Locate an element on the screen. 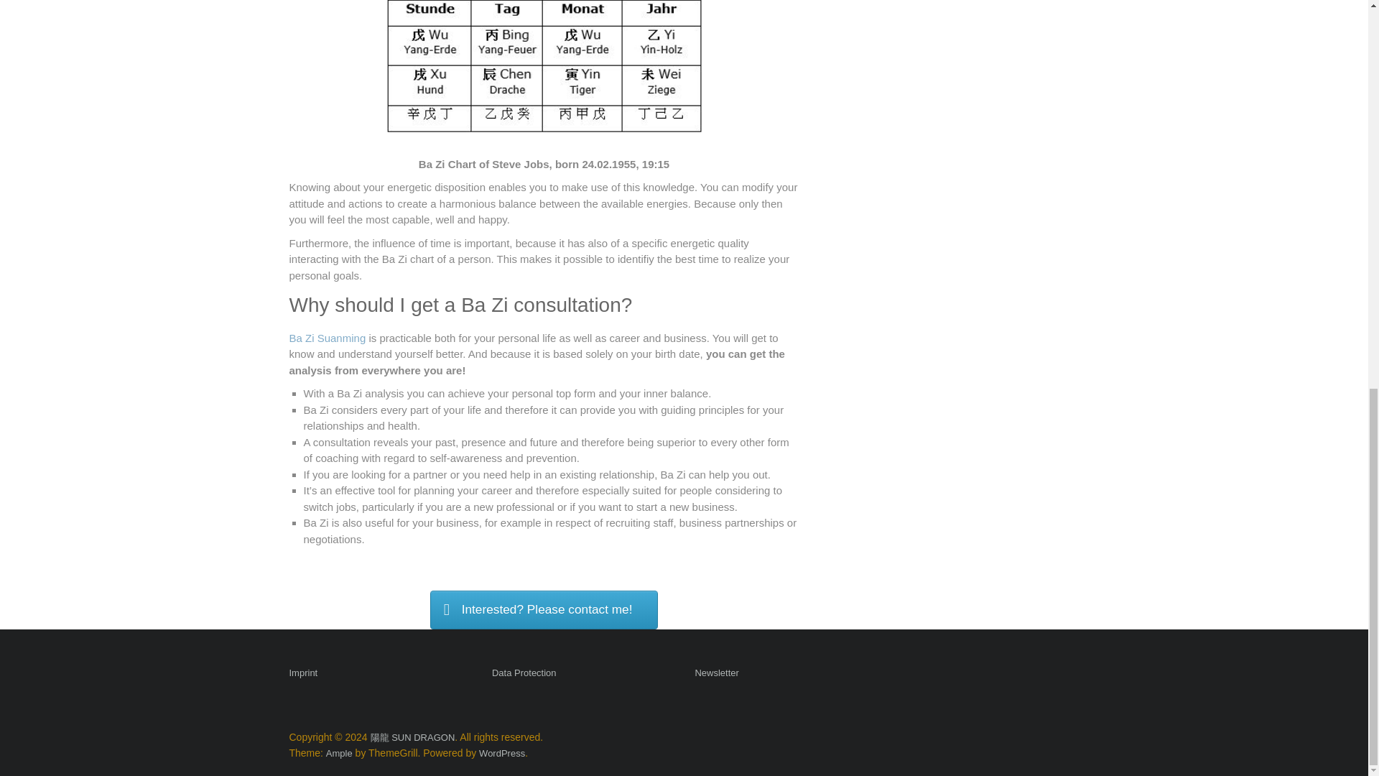  Newsletter is located at coordinates (716, 674).